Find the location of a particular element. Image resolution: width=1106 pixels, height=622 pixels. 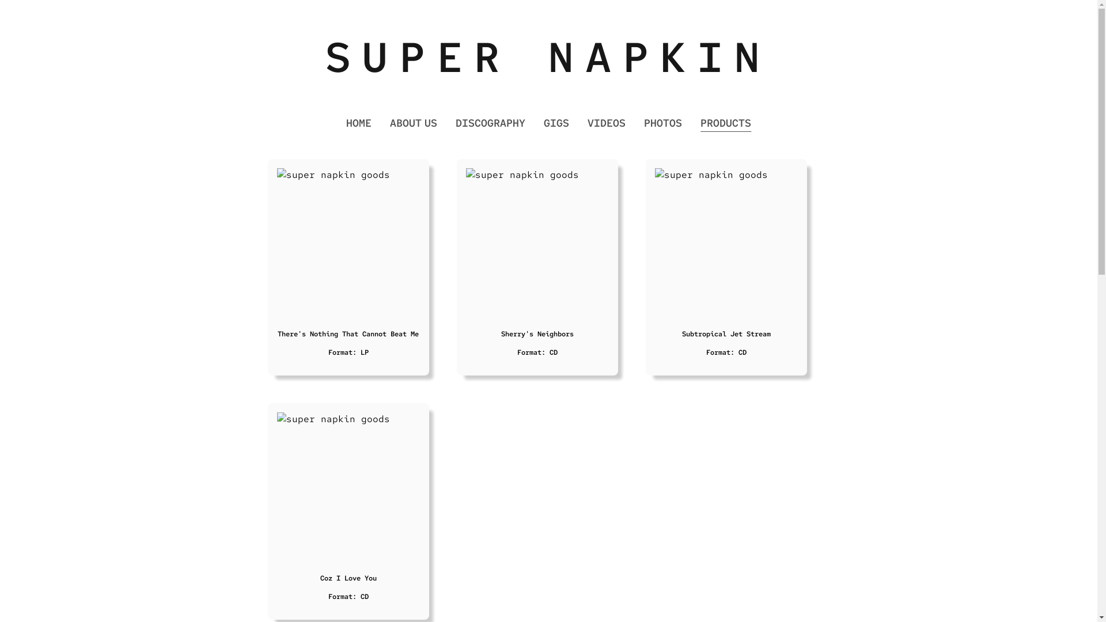

GIGS is located at coordinates (556, 123).